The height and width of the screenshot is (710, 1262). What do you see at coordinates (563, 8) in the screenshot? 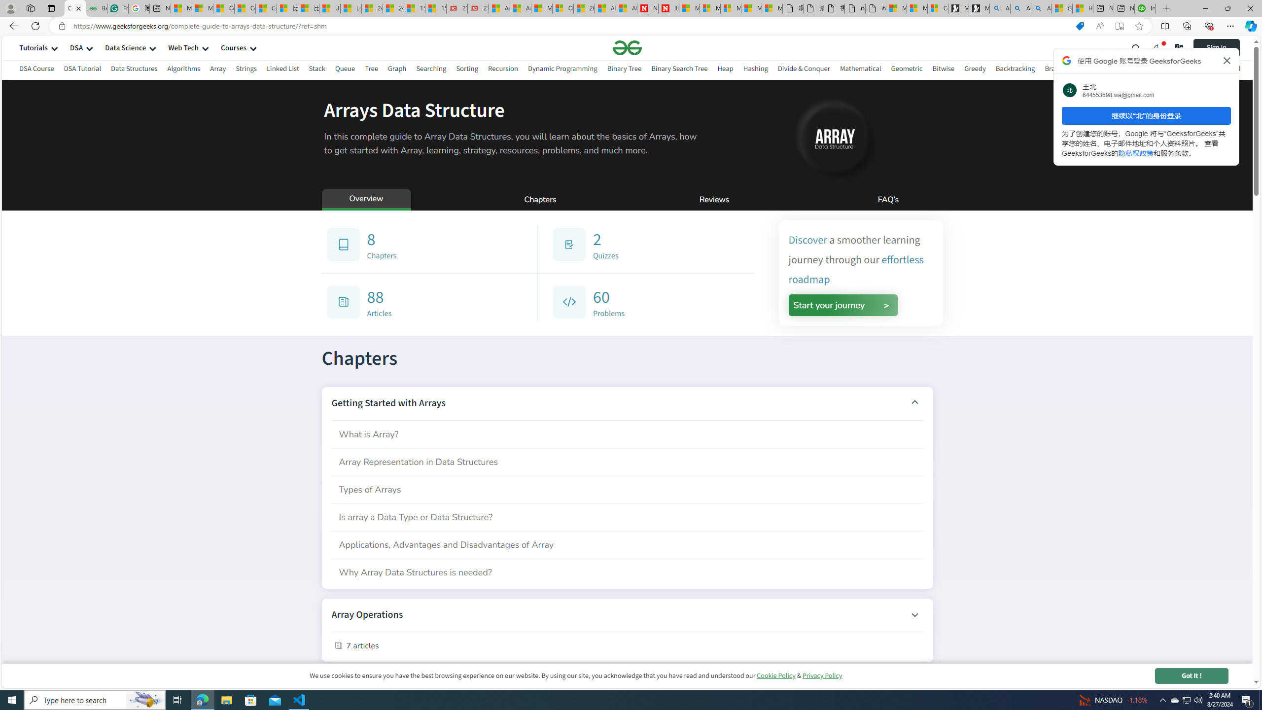
I see `Cloud Computing Services | Microsoft Azure` at bounding box center [563, 8].